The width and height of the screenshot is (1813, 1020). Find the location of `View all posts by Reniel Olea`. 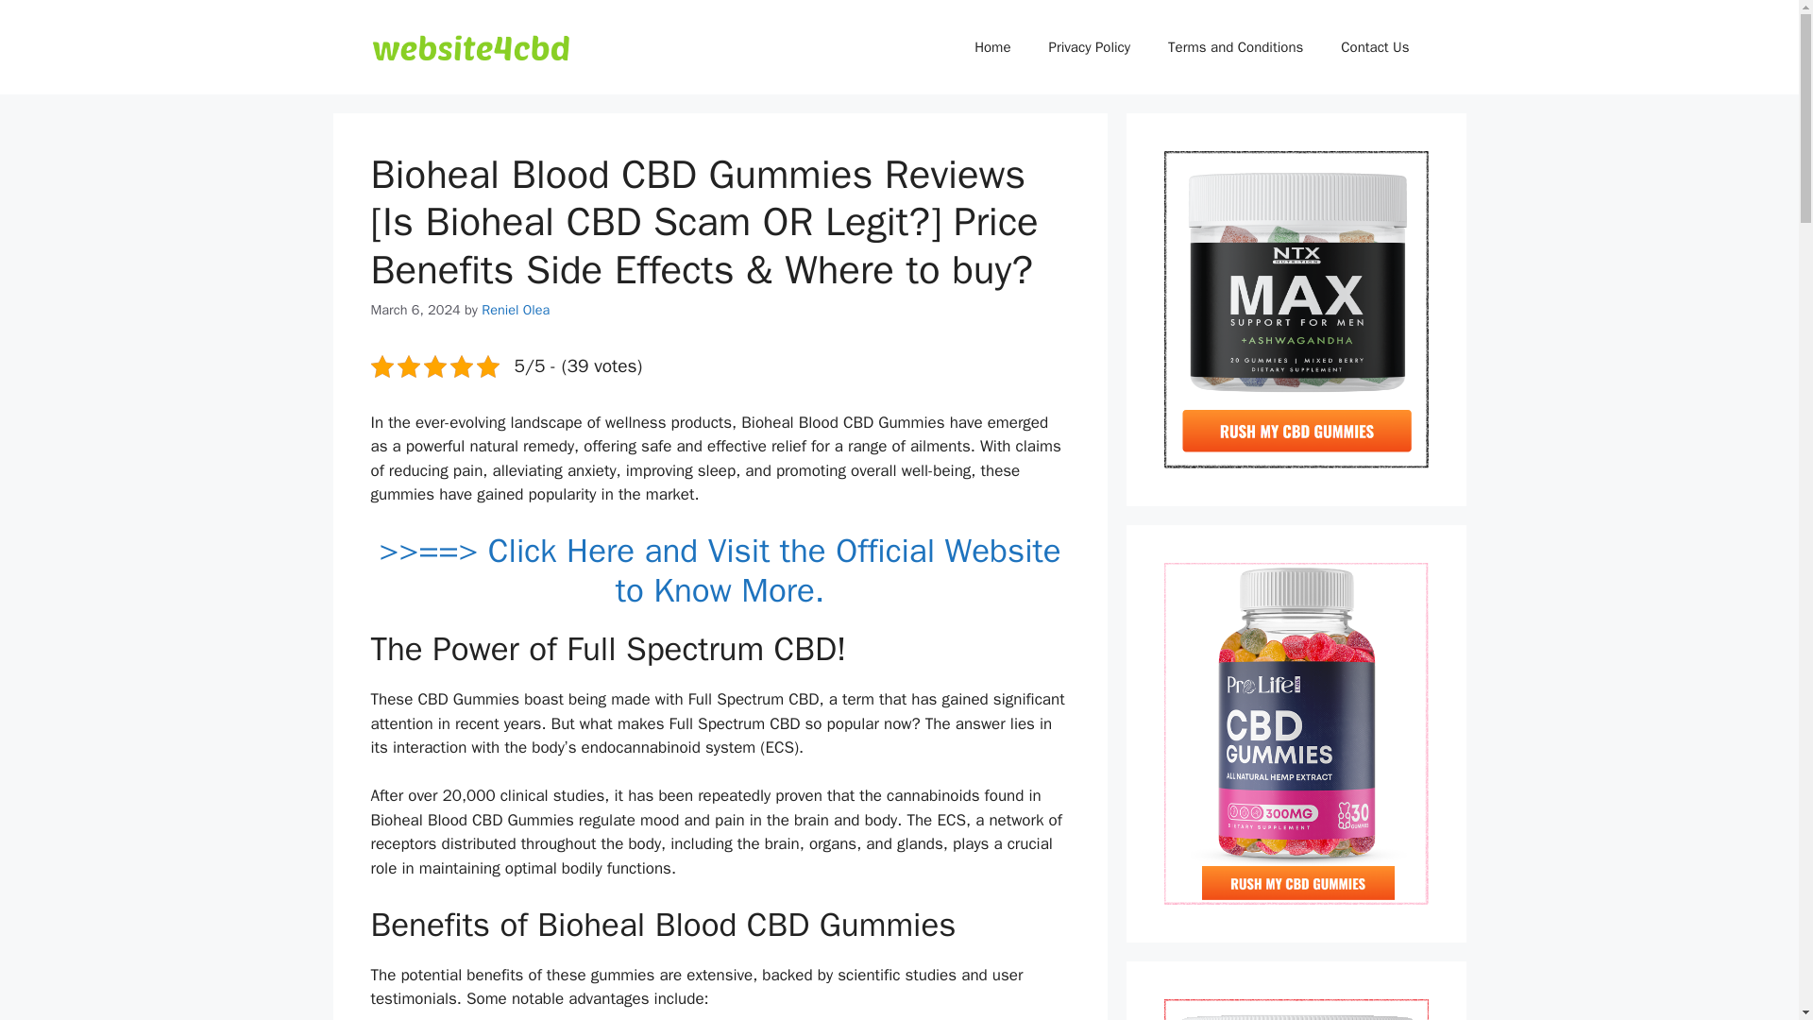

View all posts by Reniel Olea is located at coordinates (516, 309).